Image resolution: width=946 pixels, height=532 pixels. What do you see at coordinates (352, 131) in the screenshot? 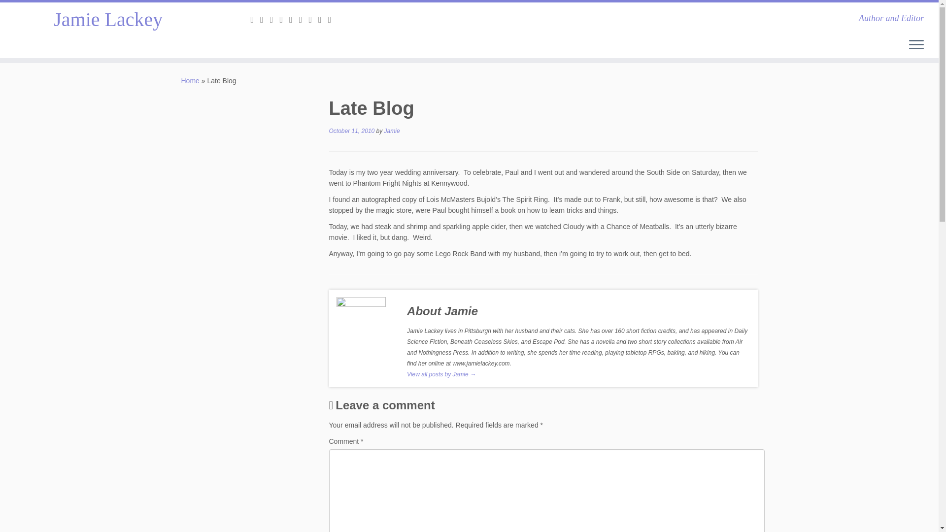
I see `8:36 pm` at bounding box center [352, 131].